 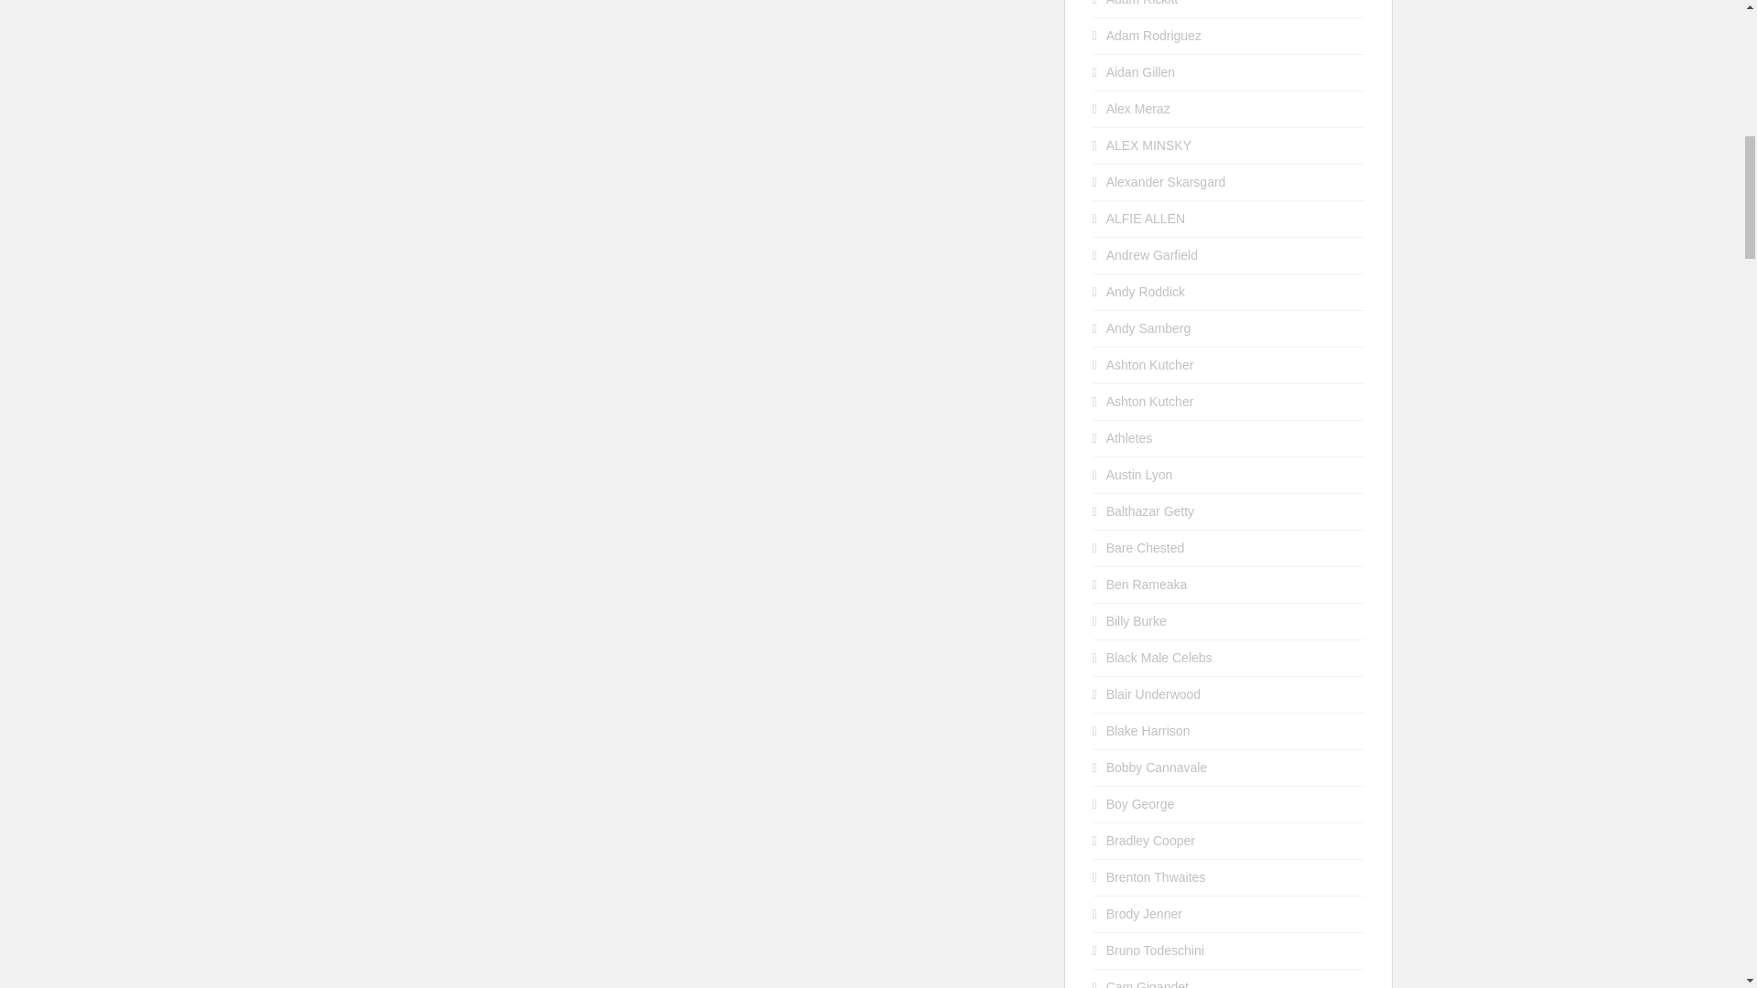 I want to click on Ashton Kutcher, so click(x=1150, y=401).